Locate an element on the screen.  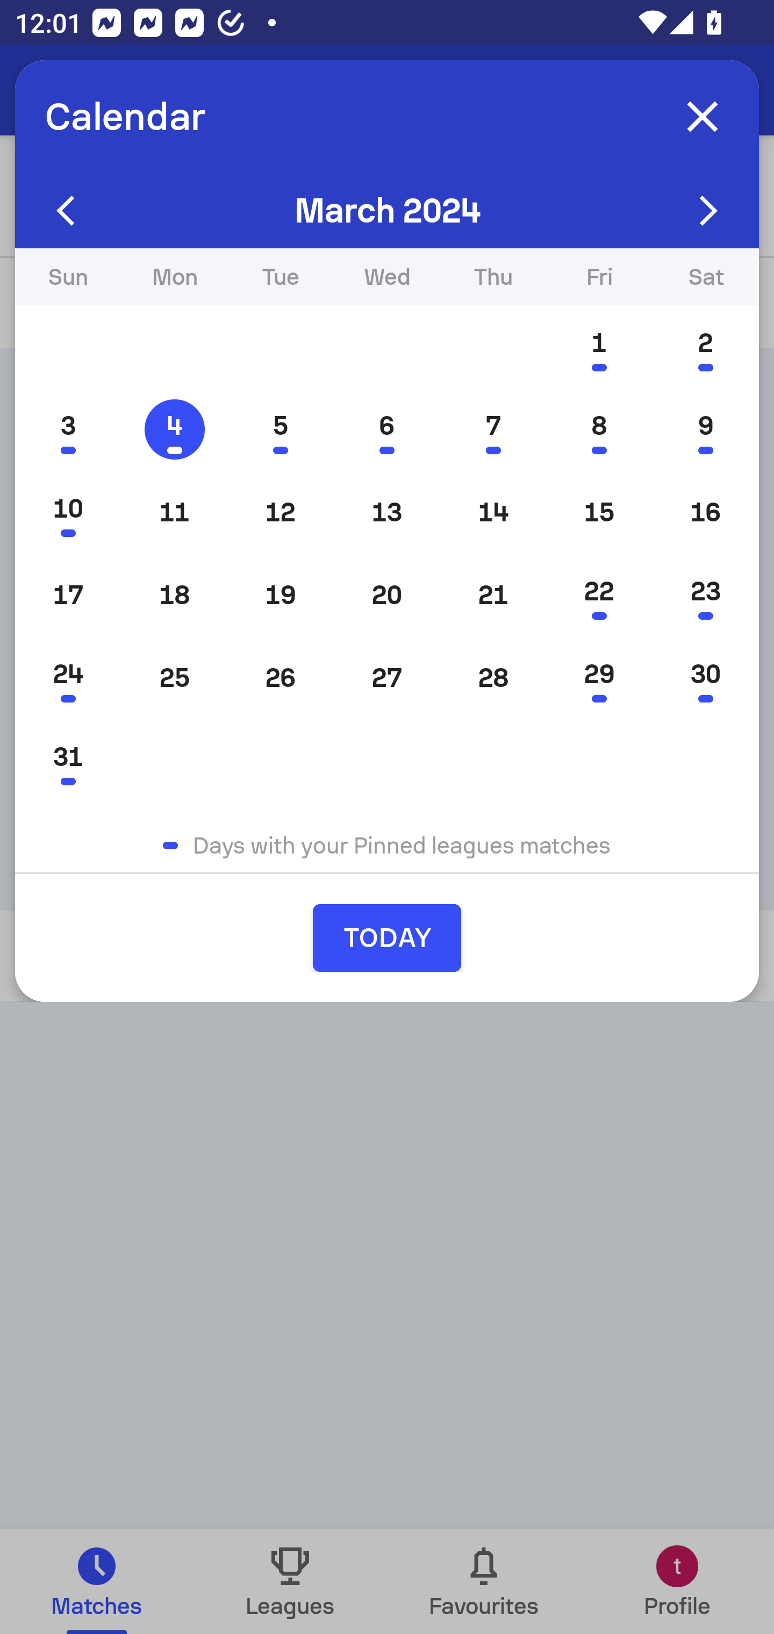
22 is located at coordinates (599, 594).